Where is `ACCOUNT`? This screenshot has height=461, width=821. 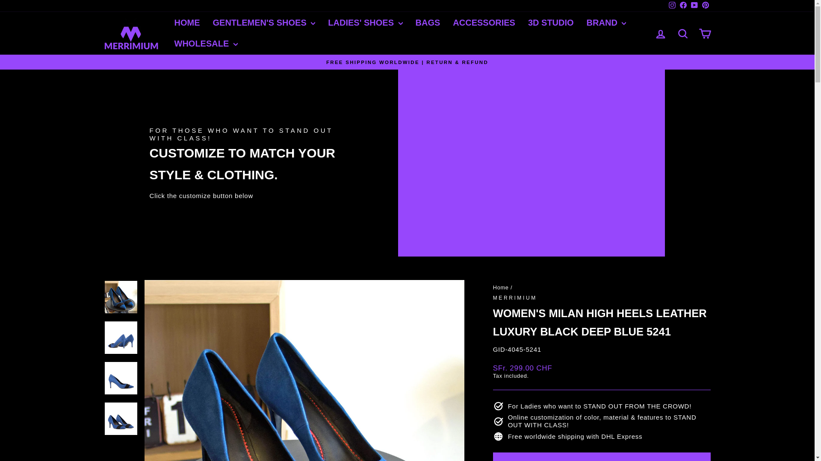
ACCOUNT is located at coordinates (660, 34).